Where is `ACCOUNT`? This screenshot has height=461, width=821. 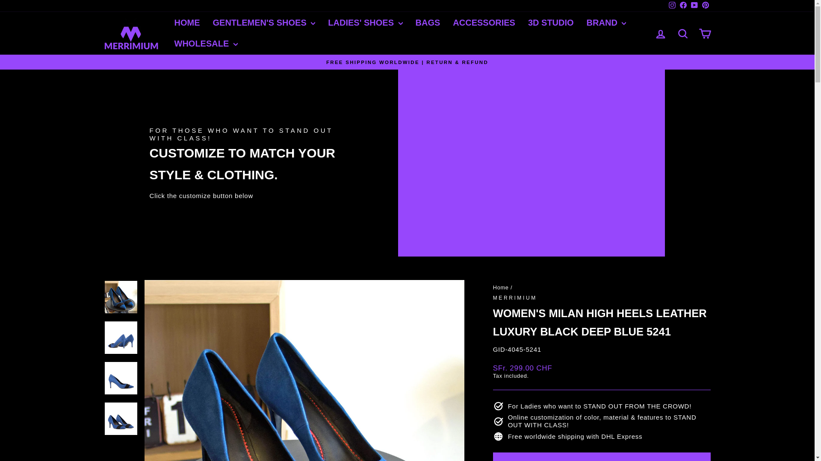
ACCOUNT is located at coordinates (660, 34).